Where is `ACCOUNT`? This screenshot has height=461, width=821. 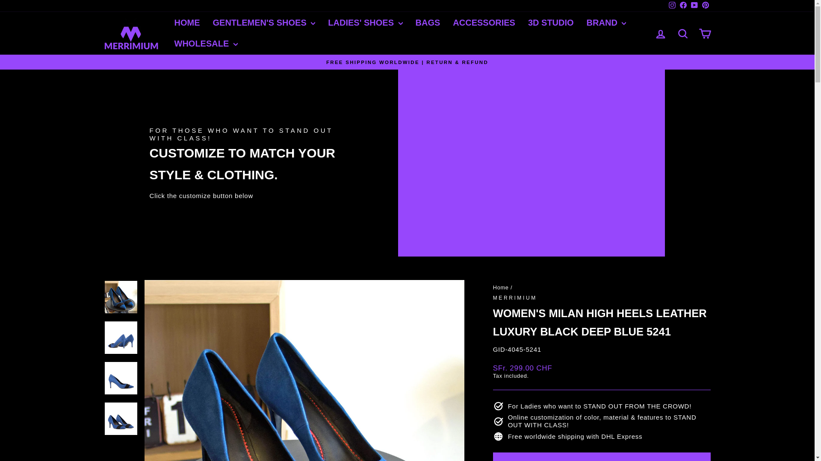
ACCOUNT is located at coordinates (660, 34).